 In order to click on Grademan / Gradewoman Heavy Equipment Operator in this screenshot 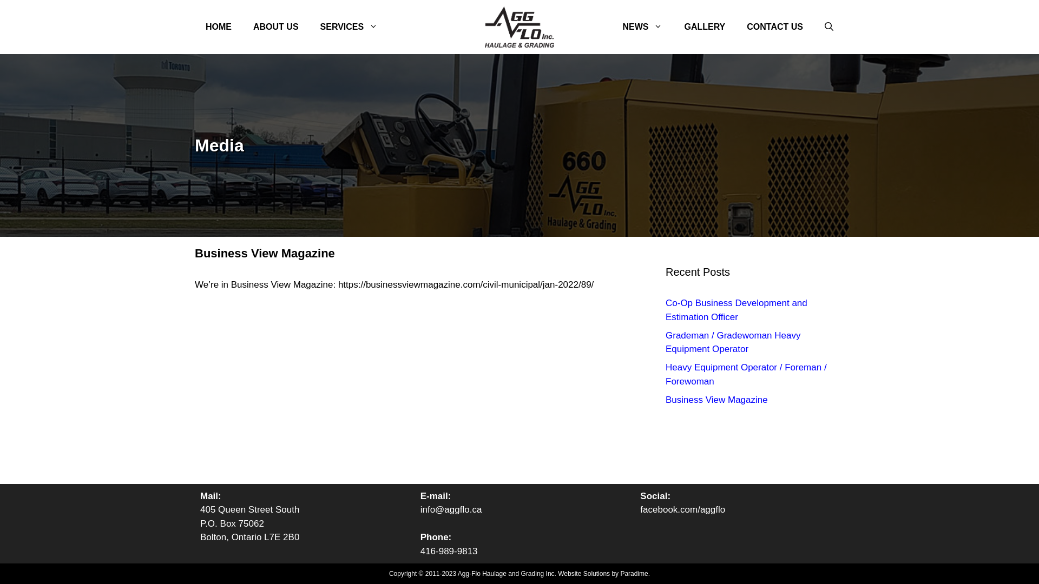, I will do `click(733, 343)`.